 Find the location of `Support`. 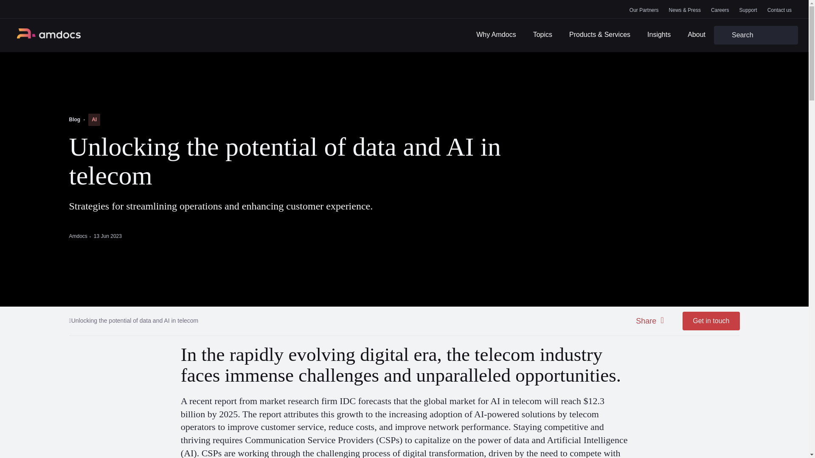

Support is located at coordinates (748, 10).